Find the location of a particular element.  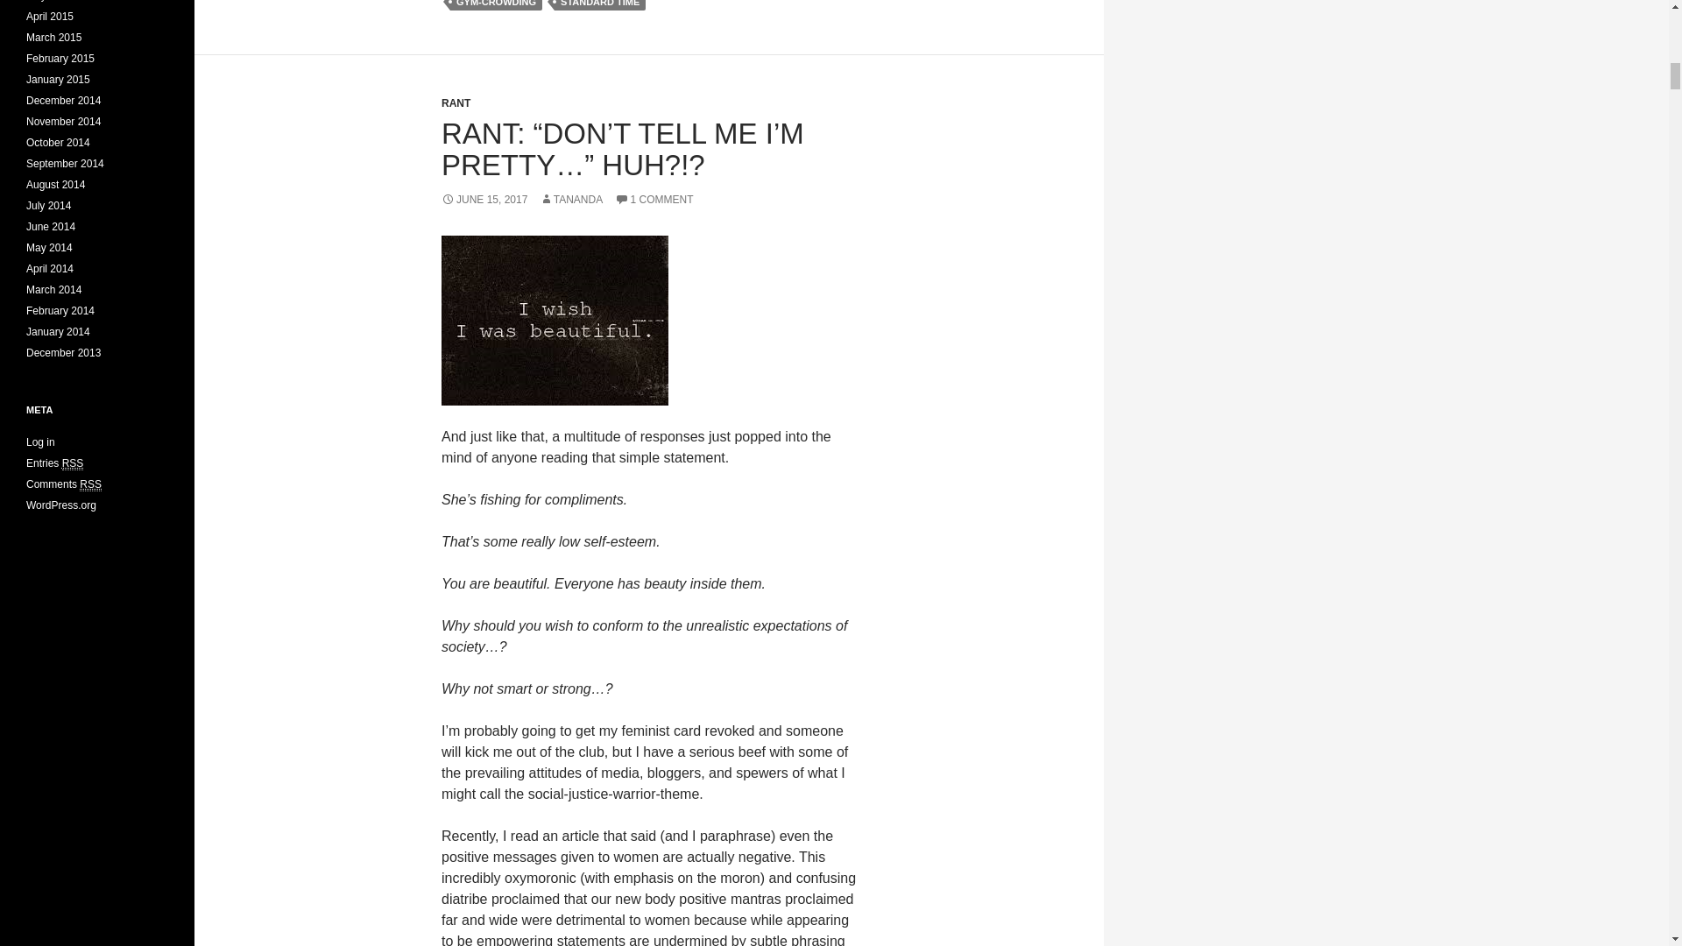

Really Simple Syndication is located at coordinates (89, 484).